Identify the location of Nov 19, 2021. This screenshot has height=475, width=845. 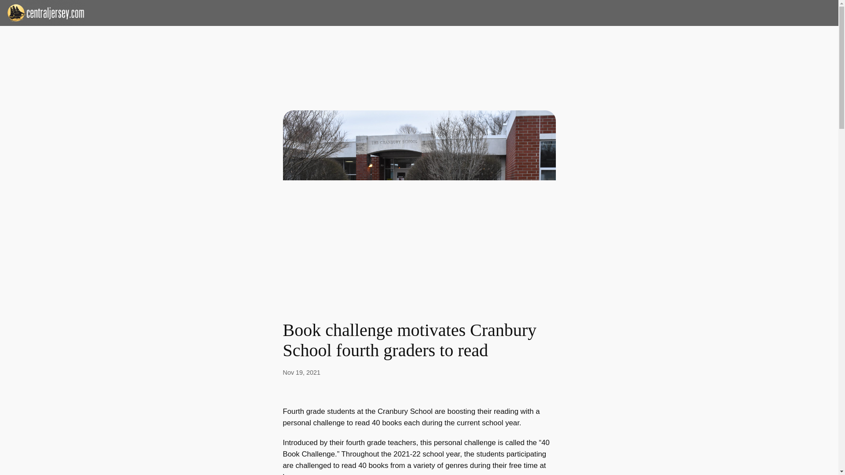
(301, 373).